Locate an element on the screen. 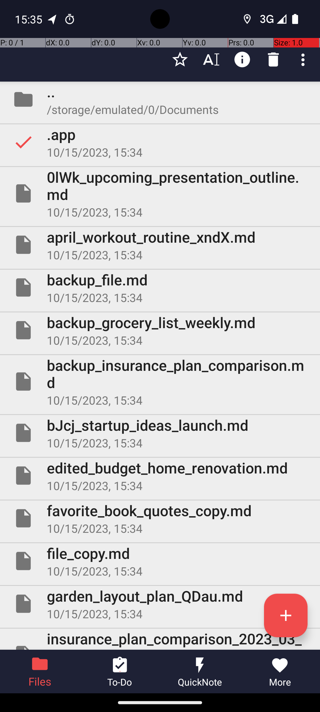 This screenshot has height=712, width=320. File file_copy.md  is located at coordinates (160, 561).